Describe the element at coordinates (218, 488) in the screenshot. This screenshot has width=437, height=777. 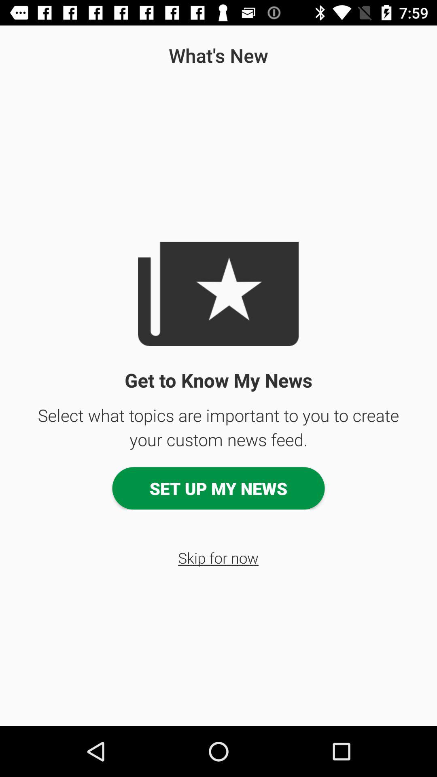
I see `swipe to the set up my item` at that location.